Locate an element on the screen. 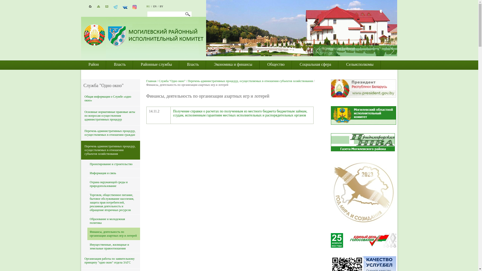  EN is located at coordinates (155, 7).